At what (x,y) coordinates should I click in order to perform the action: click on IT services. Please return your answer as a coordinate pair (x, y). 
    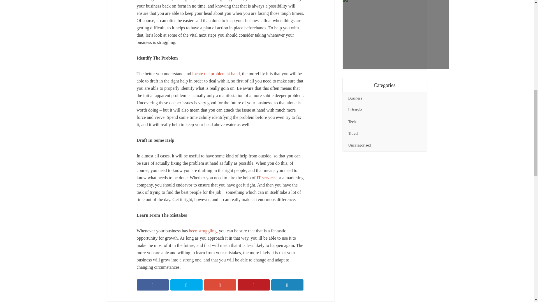
    Looking at the image, I should click on (266, 178).